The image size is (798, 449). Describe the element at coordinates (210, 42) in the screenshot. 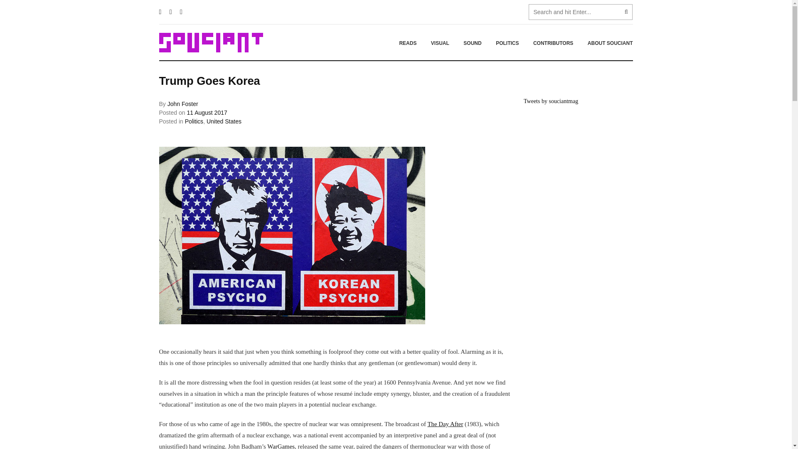

I see `Souciant` at that location.